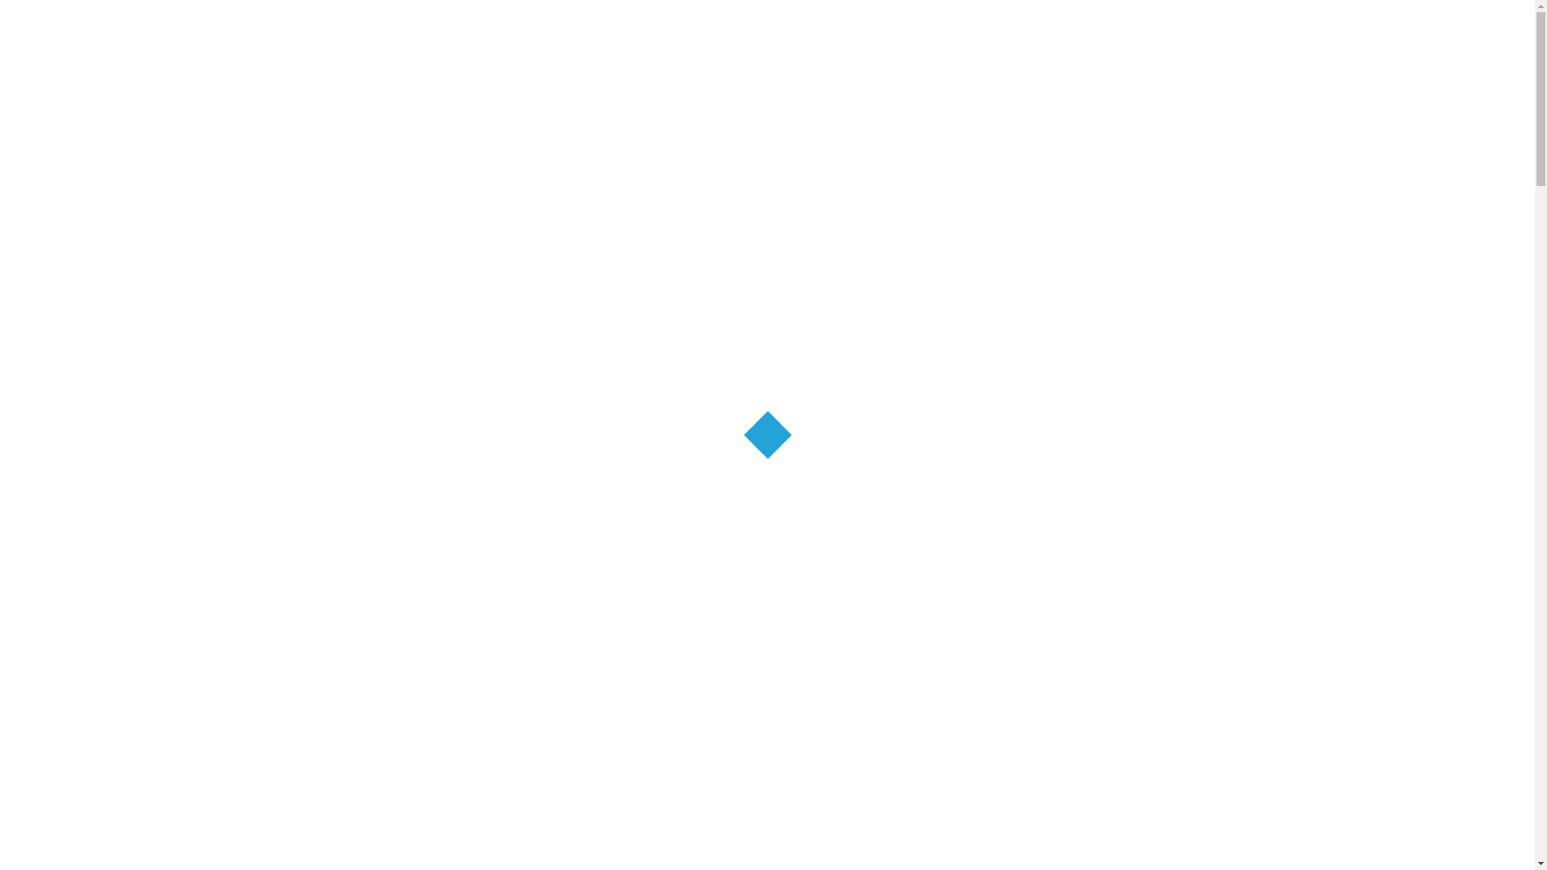 The width and height of the screenshot is (1547, 870). I want to click on June 2023, so click(1054, 824).